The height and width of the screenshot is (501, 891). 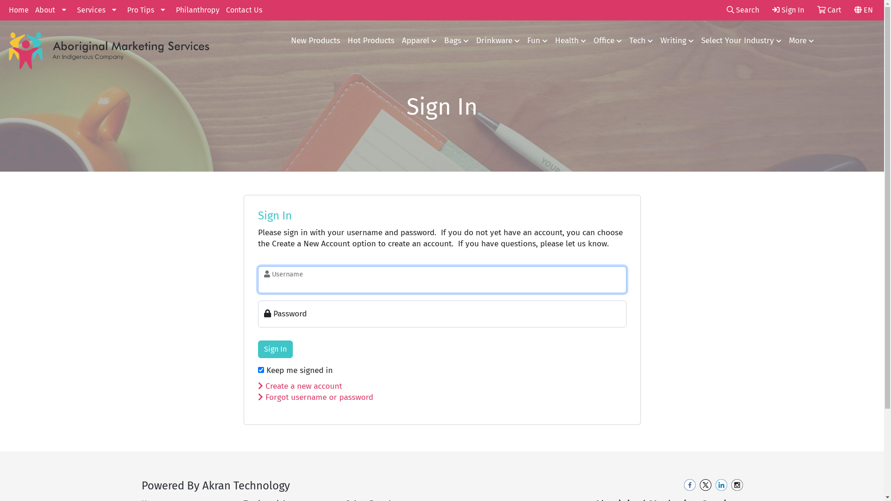 I want to click on Search, so click(x=743, y=10).